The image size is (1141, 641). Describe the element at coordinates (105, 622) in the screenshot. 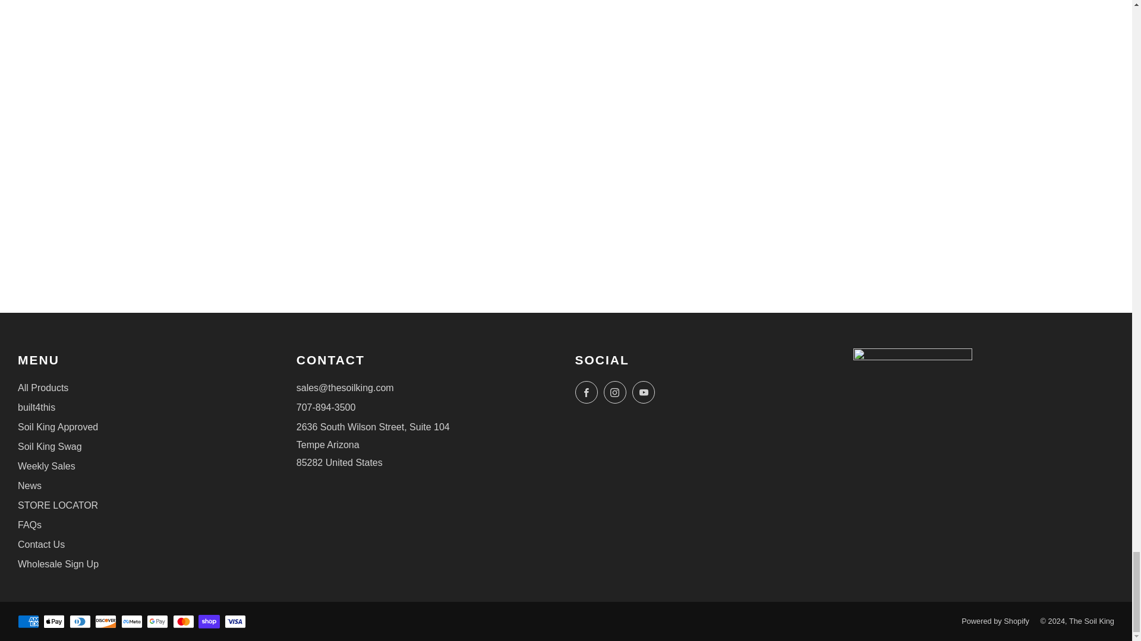

I see `Discover` at that location.